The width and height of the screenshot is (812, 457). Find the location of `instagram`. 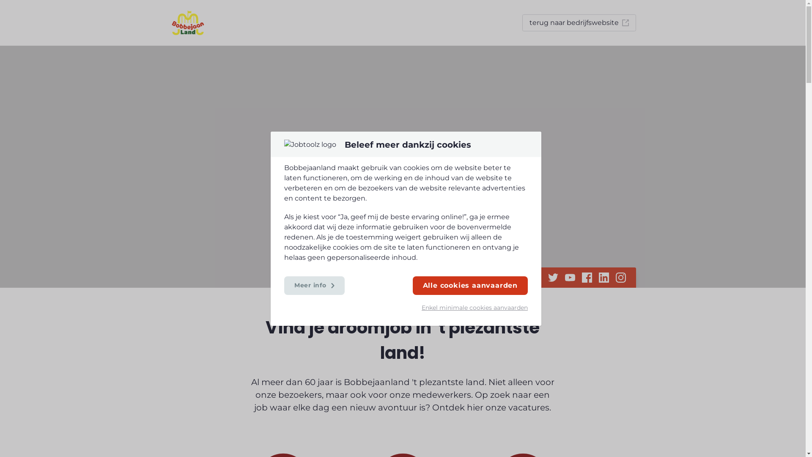

instagram is located at coordinates (621, 278).